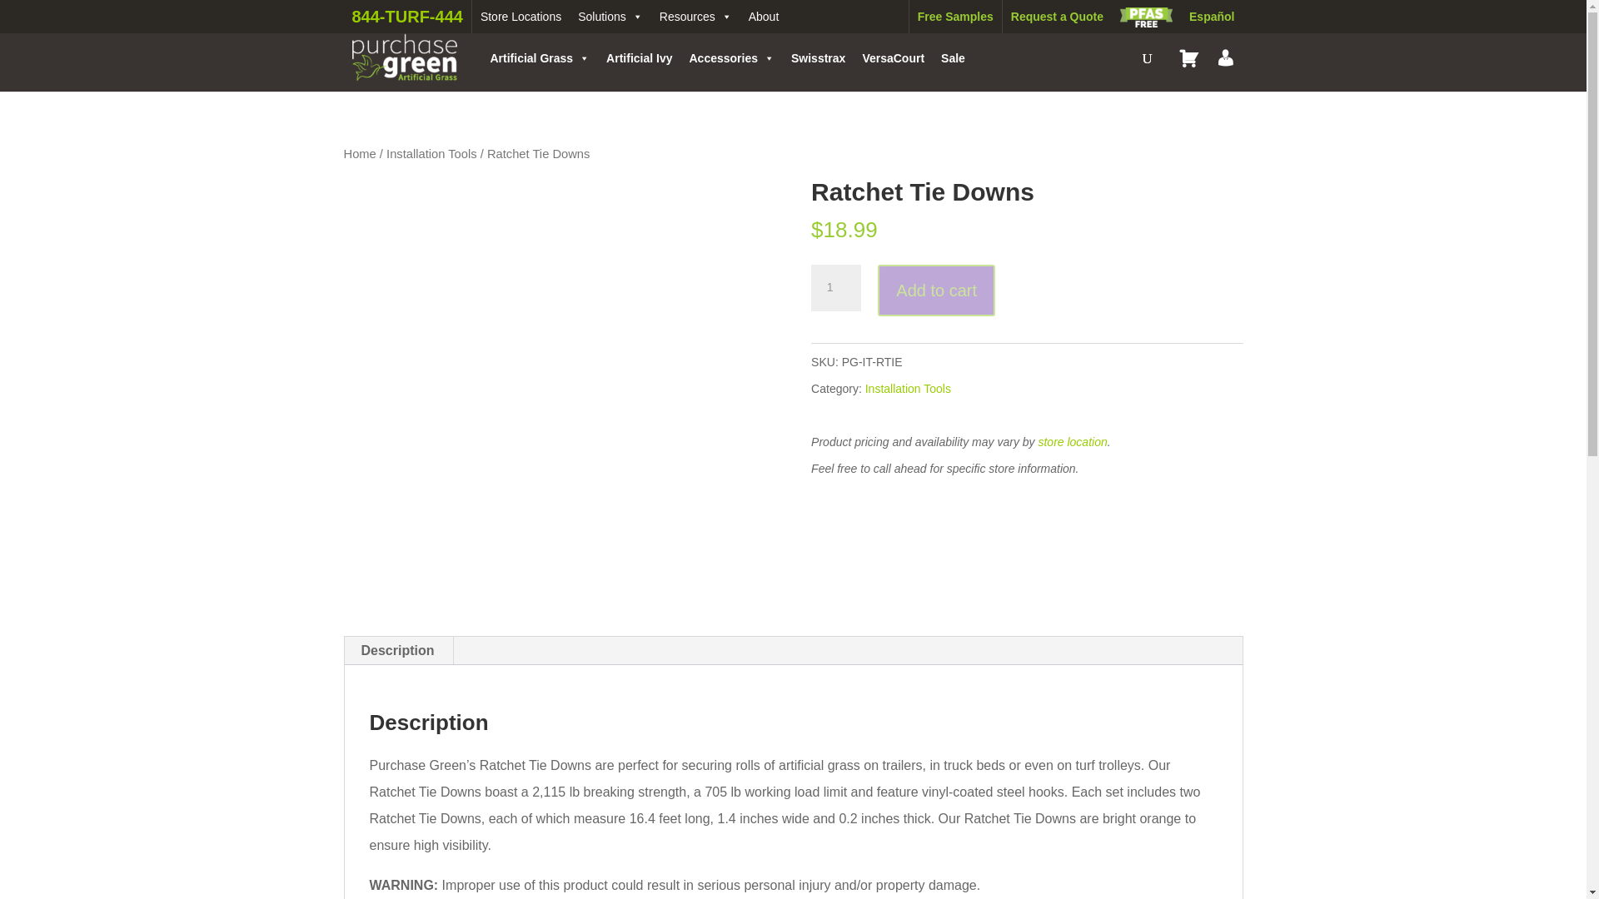  I want to click on Request a Quote, so click(1056, 17).